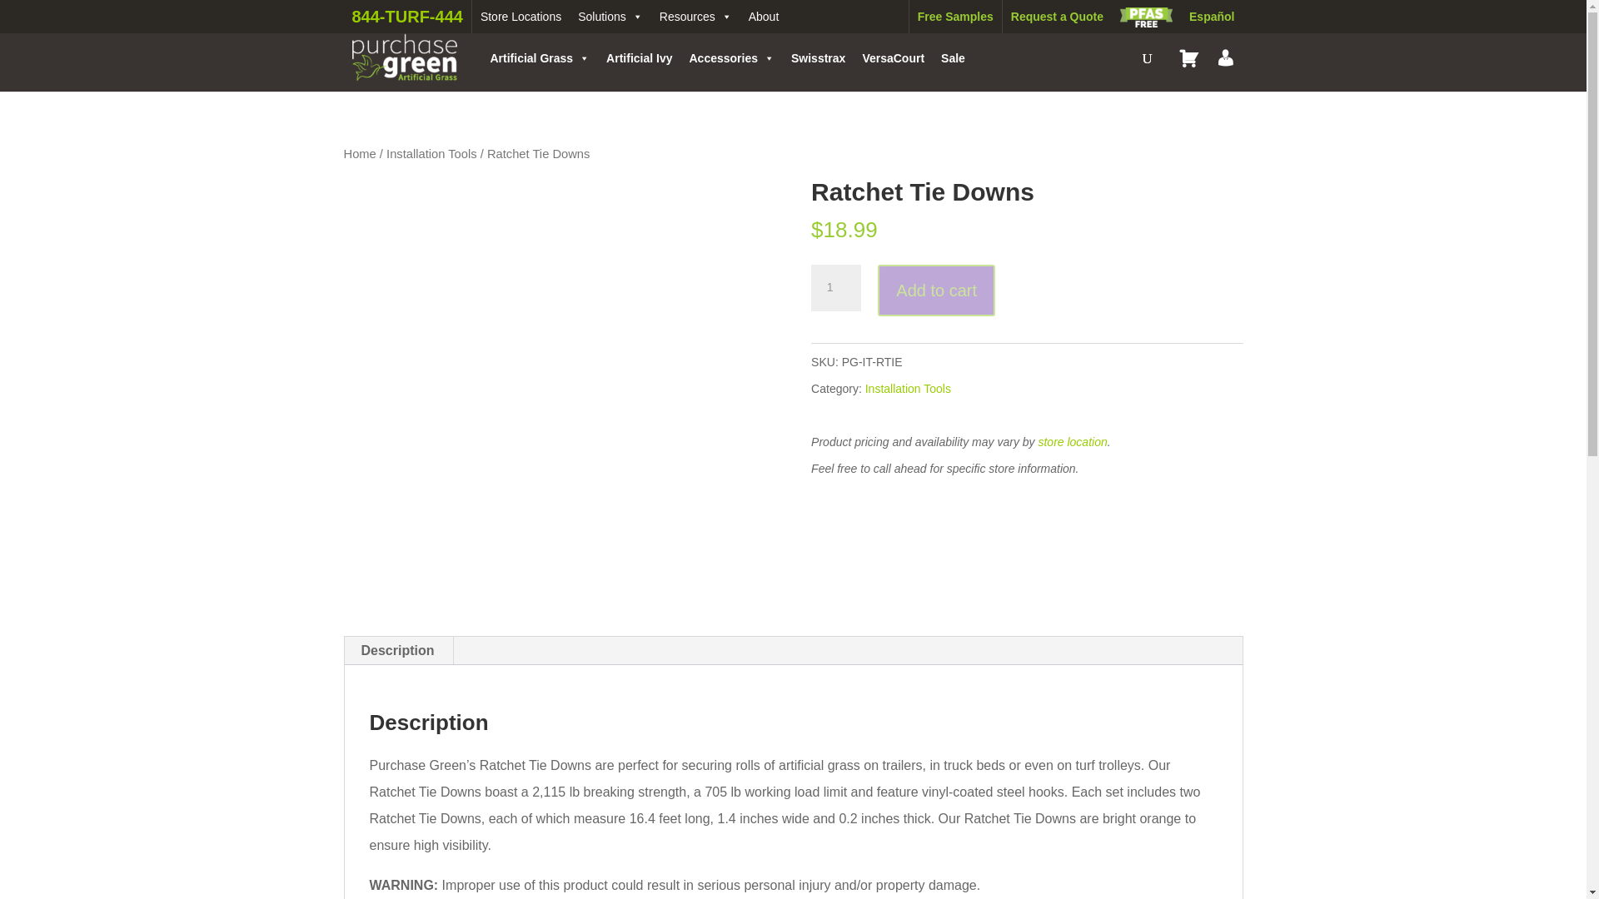  I want to click on Request a Quote, so click(1056, 17).